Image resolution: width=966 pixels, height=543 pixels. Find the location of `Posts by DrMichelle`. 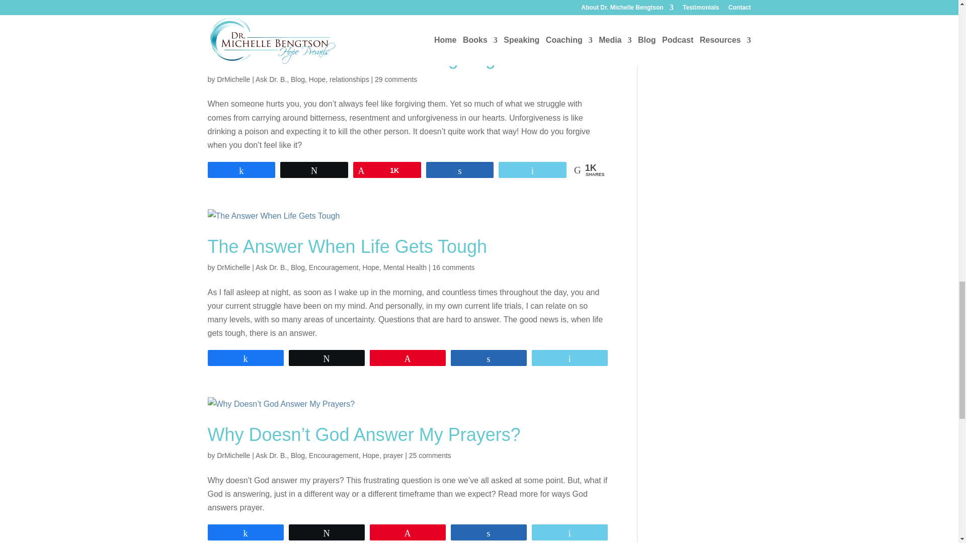

Posts by DrMichelle is located at coordinates (233, 267).